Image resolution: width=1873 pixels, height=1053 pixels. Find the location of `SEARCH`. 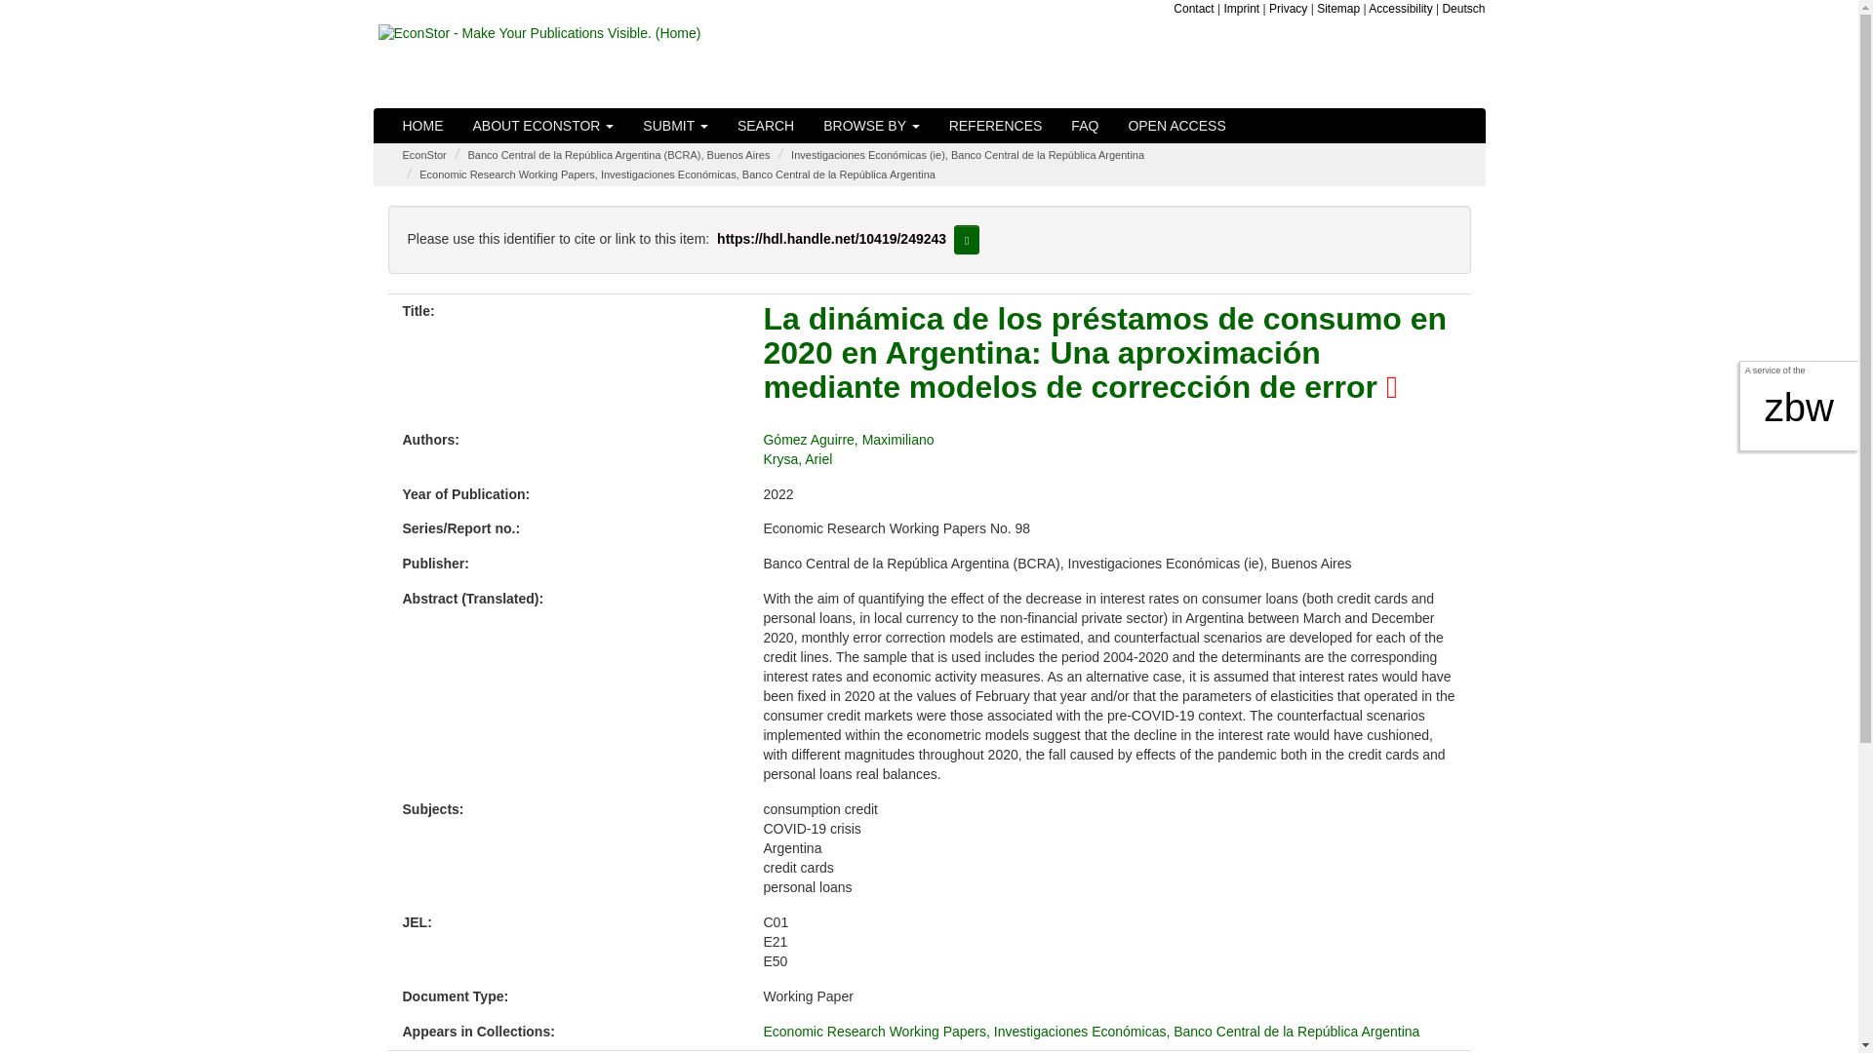

SEARCH is located at coordinates (766, 125).